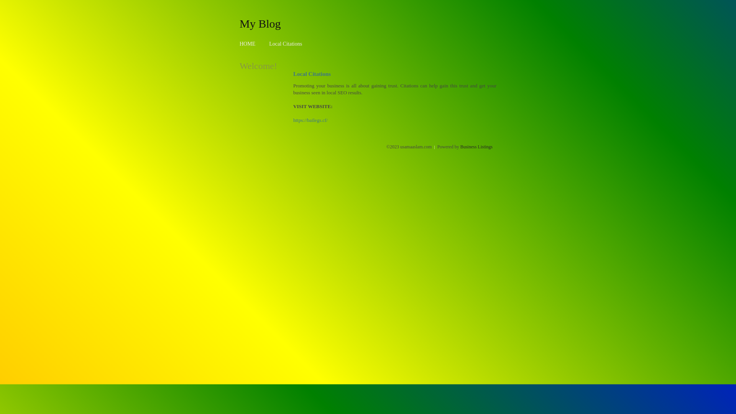  I want to click on Local Citations, so click(286, 44).